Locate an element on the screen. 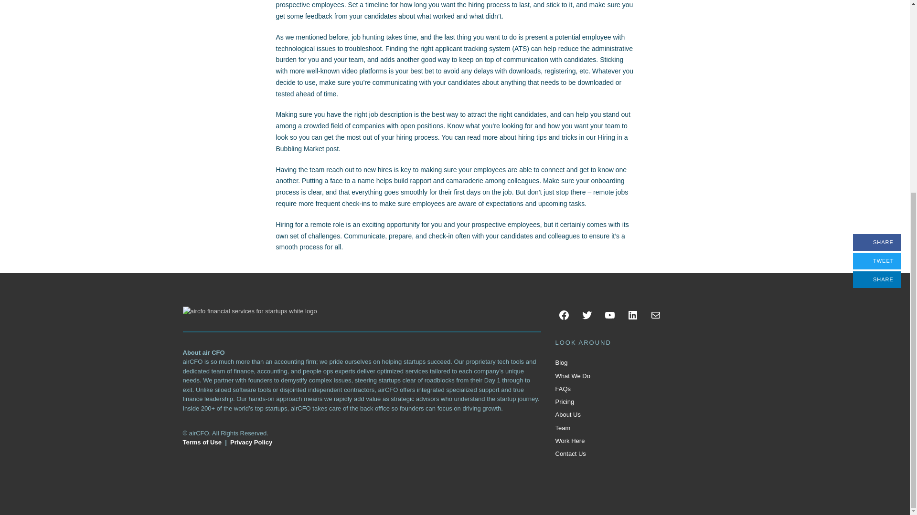 This screenshot has height=515, width=917. Terms of Use is located at coordinates (202, 443).